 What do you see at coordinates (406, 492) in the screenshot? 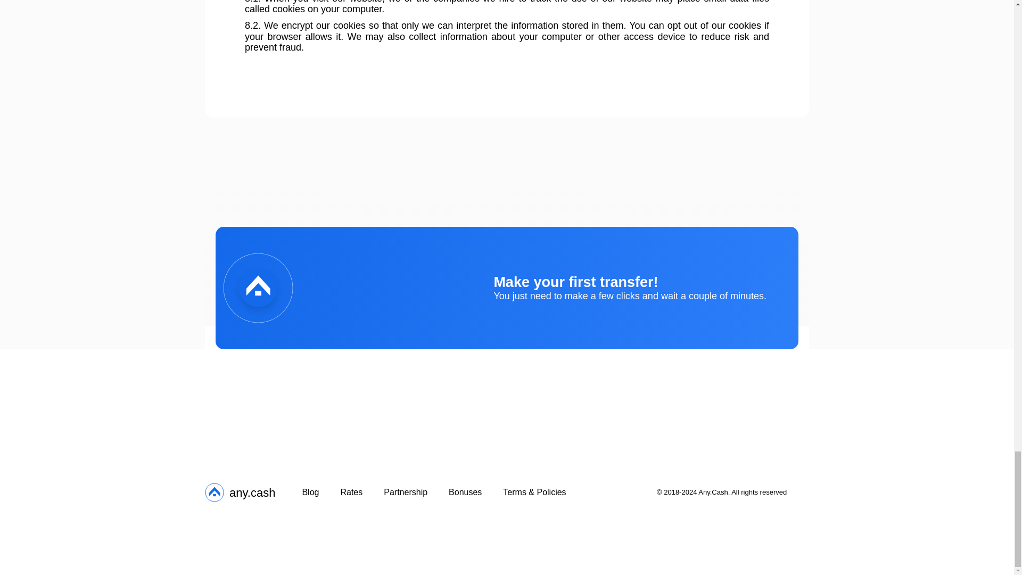
I see `Partnership` at bounding box center [406, 492].